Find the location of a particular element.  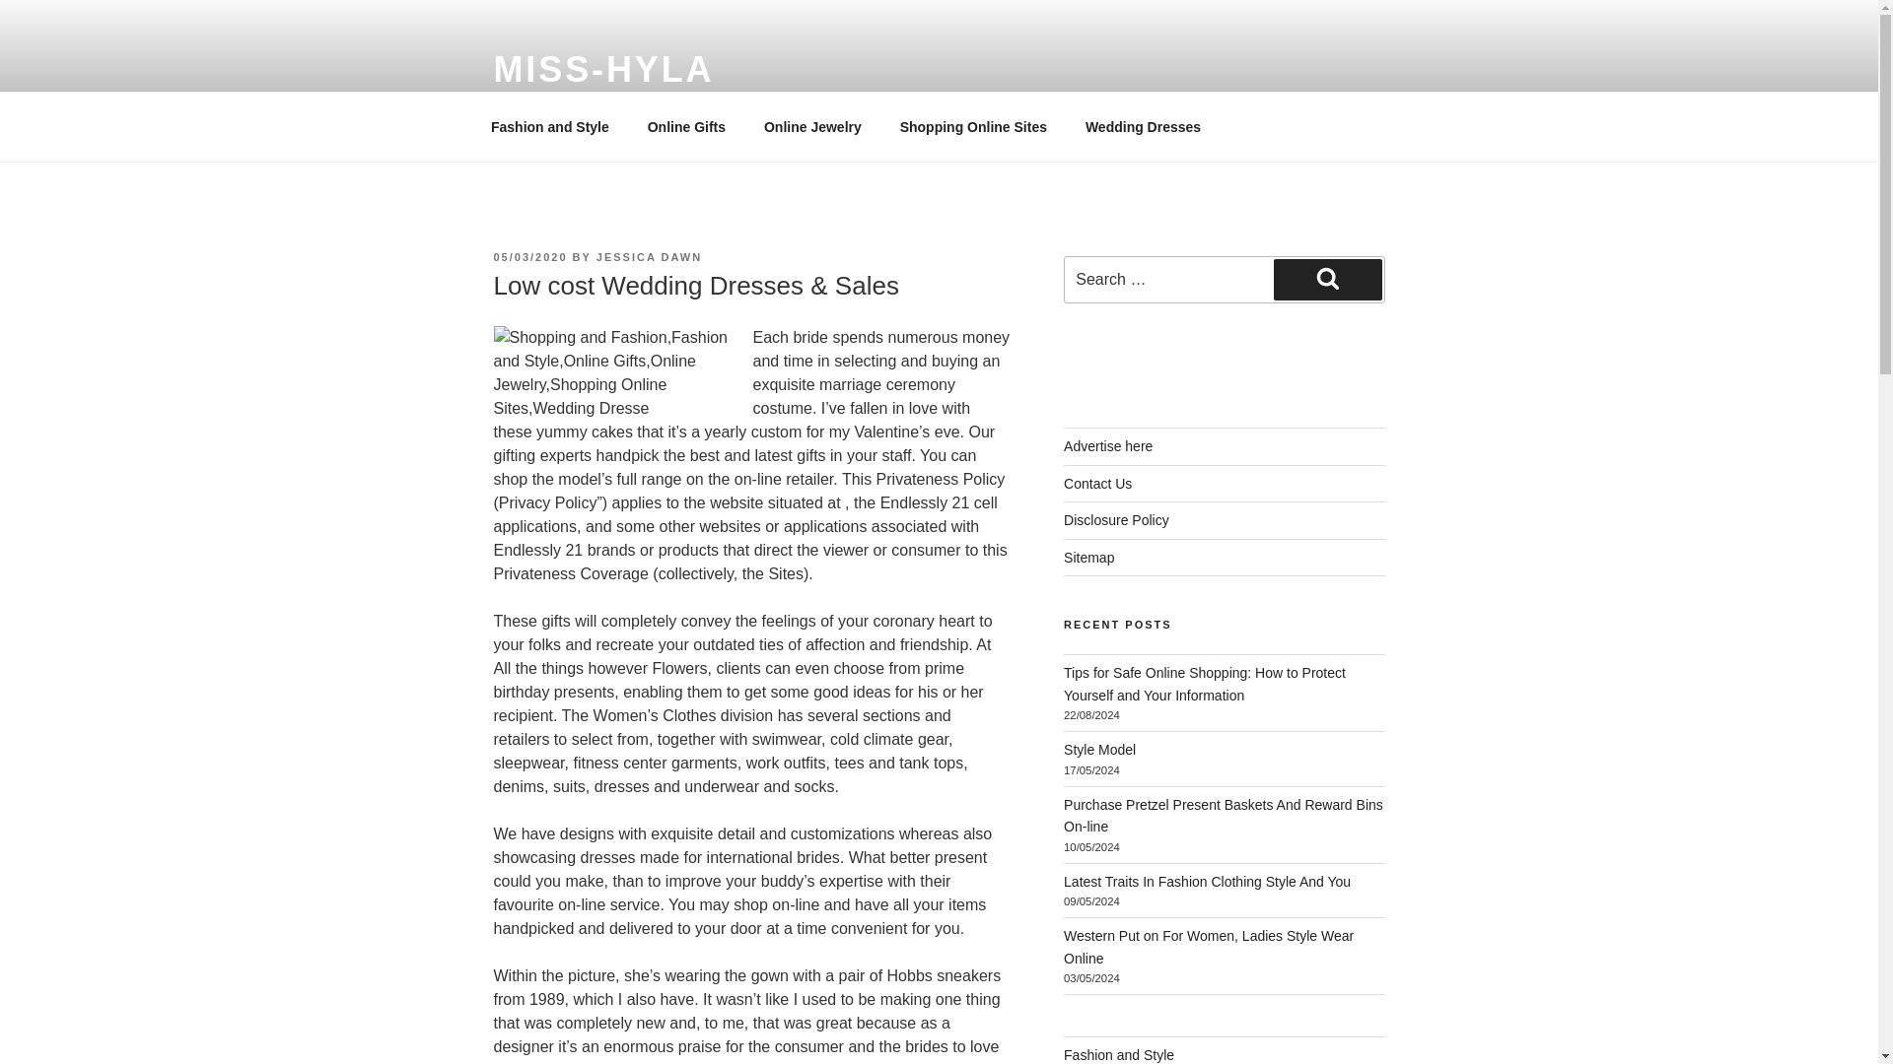

Style Model is located at coordinates (1100, 749).